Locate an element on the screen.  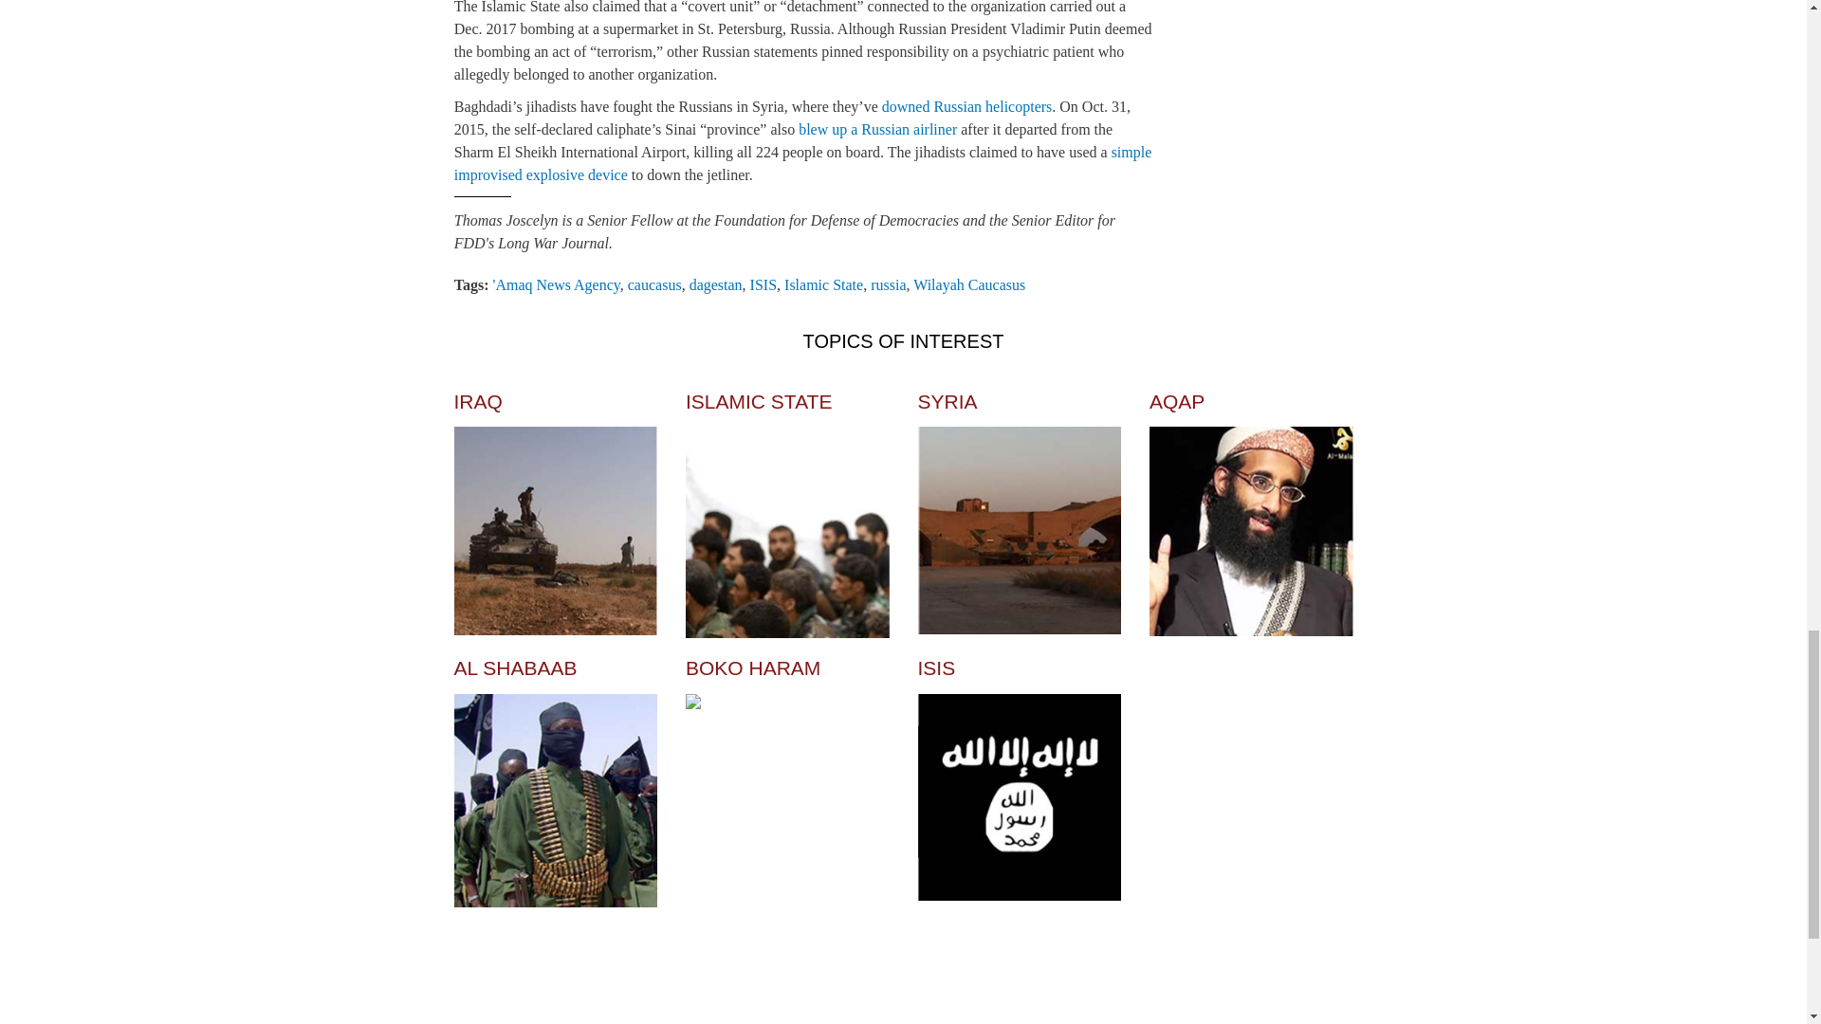
downed Russian helicopters is located at coordinates (966, 106).